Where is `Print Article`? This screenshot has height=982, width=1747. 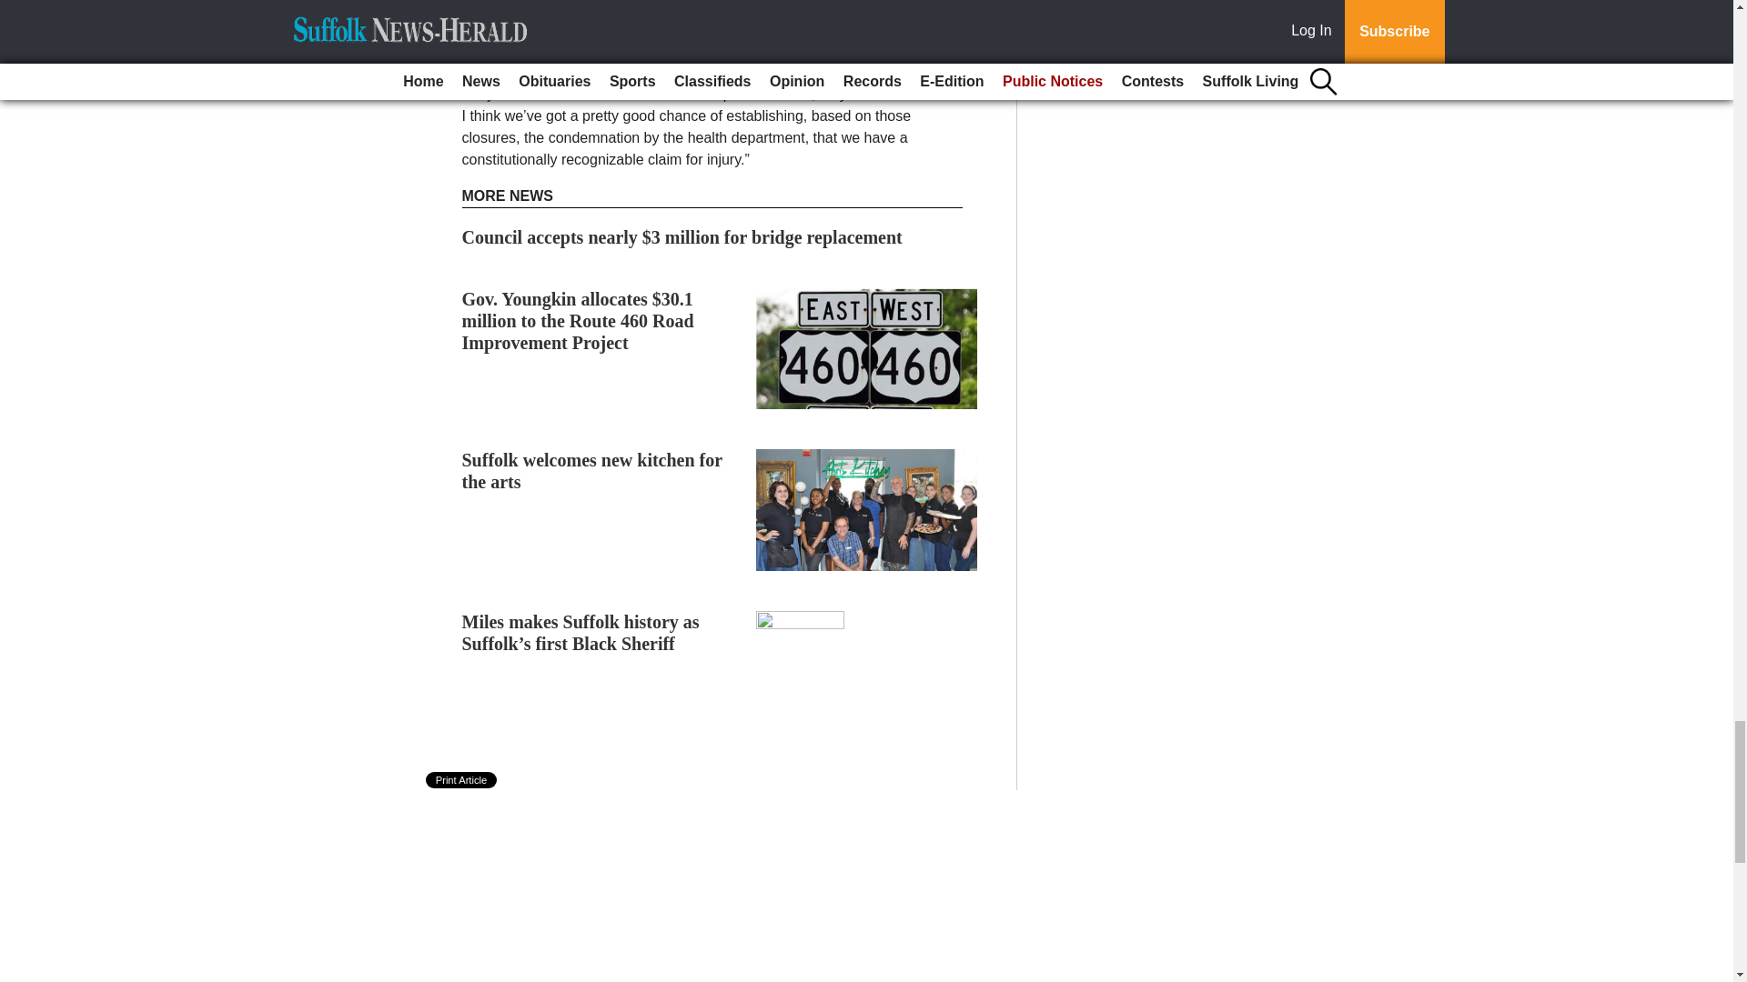 Print Article is located at coordinates (462, 780).